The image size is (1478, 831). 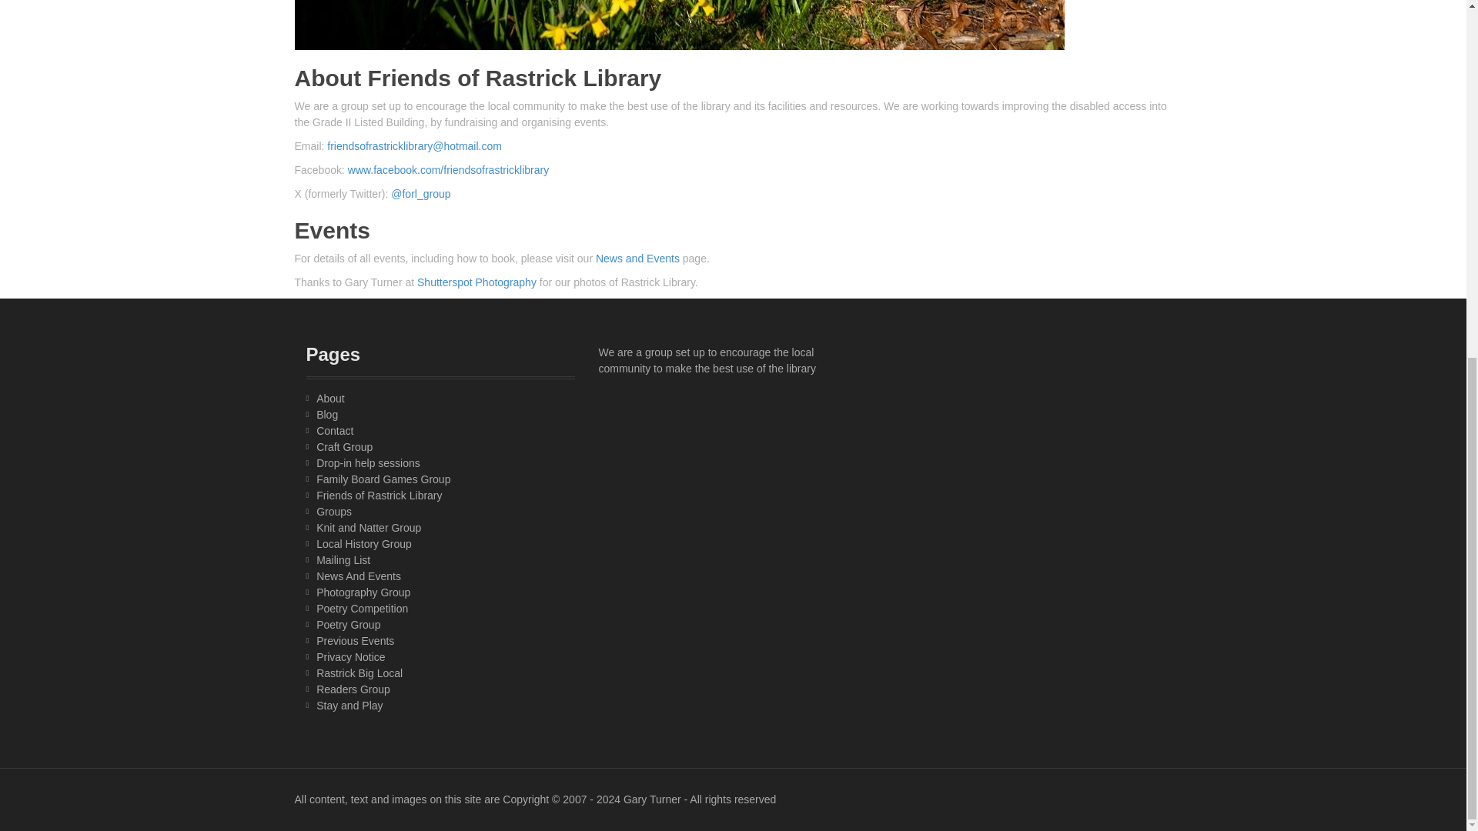 What do you see at coordinates (348, 624) in the screenshot?
I see `Poetry Group` at bounding box center [348, 624].